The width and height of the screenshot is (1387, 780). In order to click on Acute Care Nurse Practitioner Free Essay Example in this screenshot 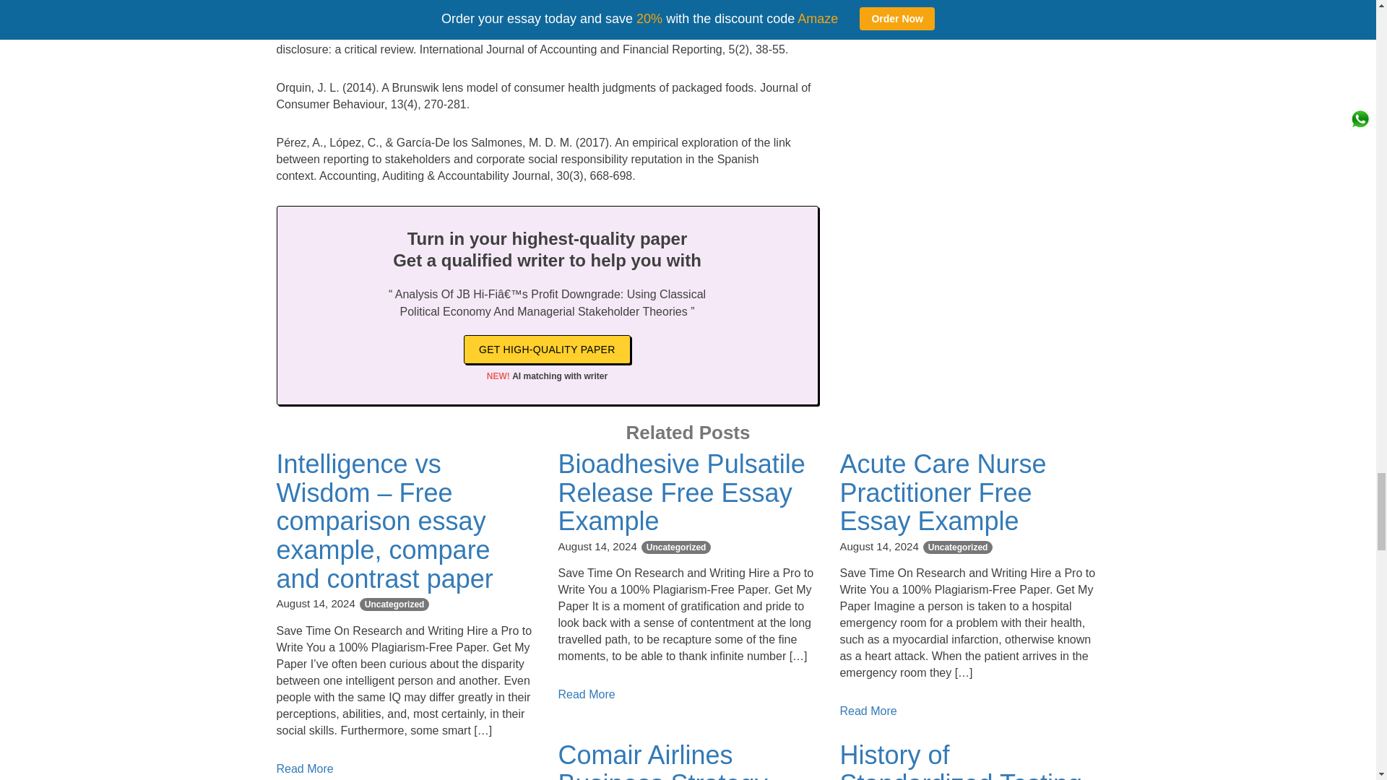, I will do `click(942, 493)`.